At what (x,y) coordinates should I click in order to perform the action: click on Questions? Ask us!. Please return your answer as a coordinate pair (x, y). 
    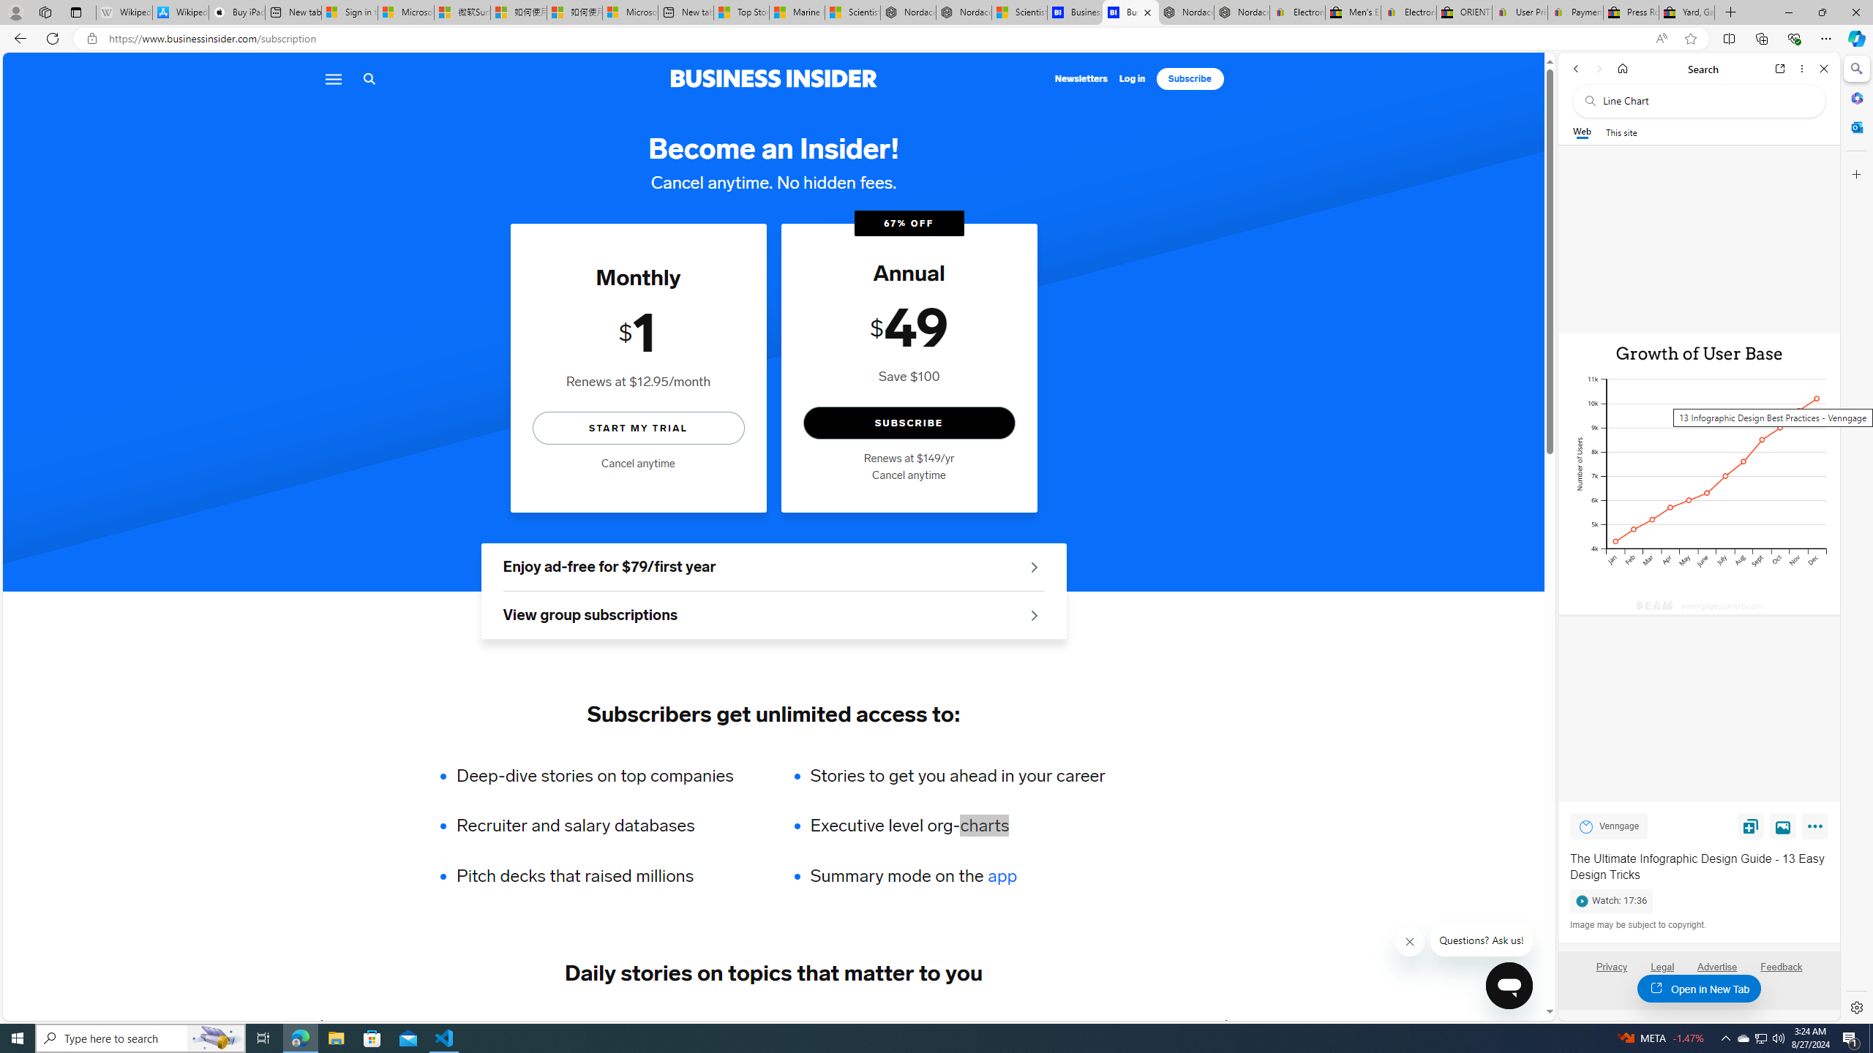
    Looking at the image, I should click on (1482, 940).